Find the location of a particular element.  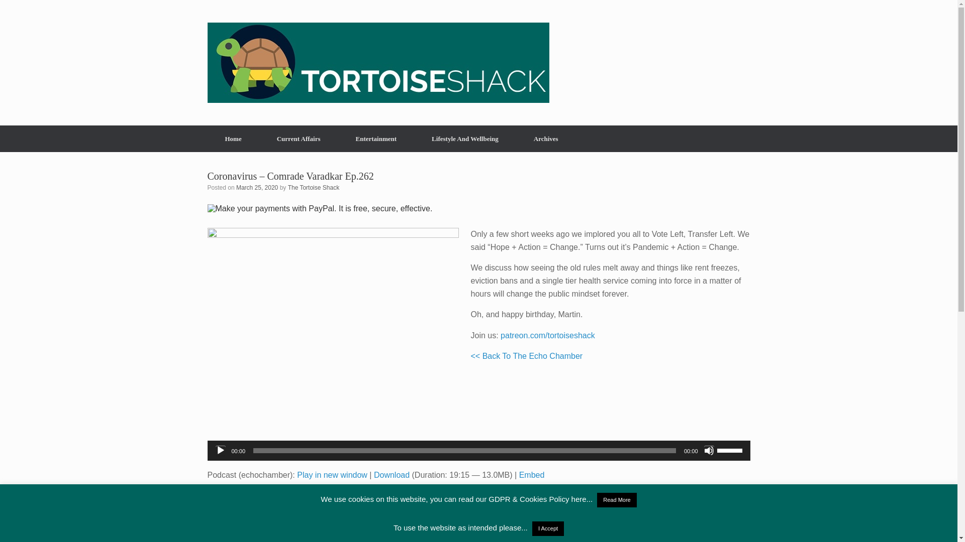

Subscribe on Spotify is located at coordinates (322, 496).